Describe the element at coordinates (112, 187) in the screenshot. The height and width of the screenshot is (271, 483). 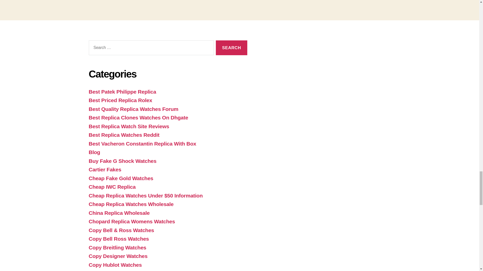
I see `Cheap IWC Replica` at that location.